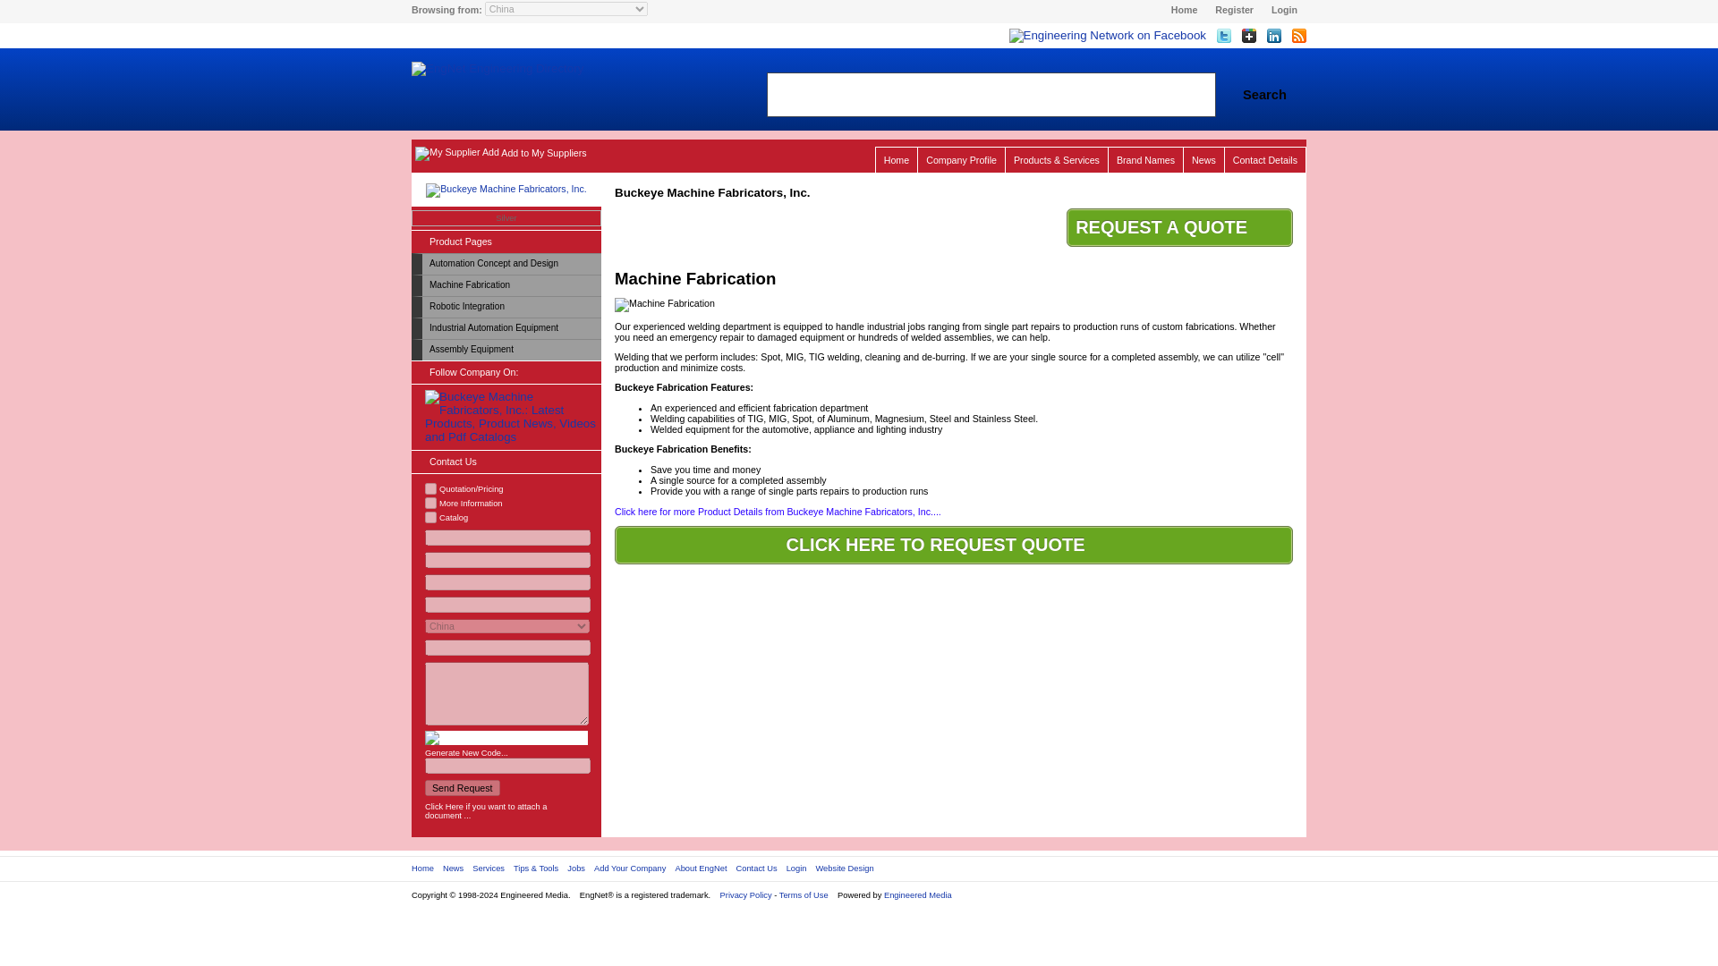 The image size is (1718, 966). Describe the element at coordinates (429, 517) in the screenshot. I see `on` at that location.